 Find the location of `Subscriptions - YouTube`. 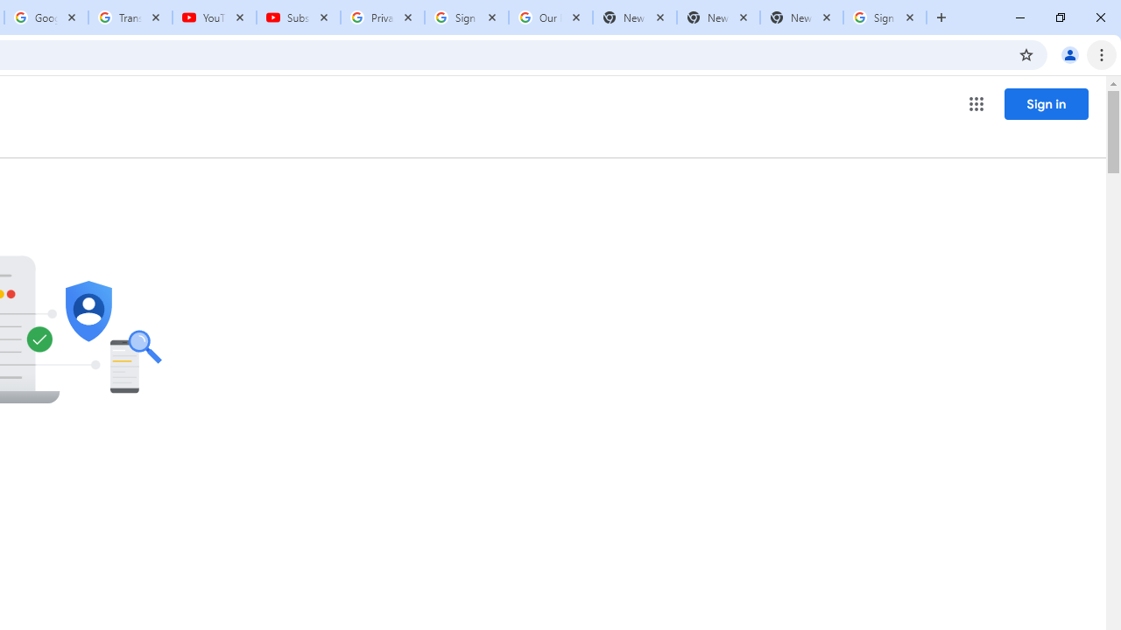

Subscriptions - YouTube is located at coordinates (299, 17).